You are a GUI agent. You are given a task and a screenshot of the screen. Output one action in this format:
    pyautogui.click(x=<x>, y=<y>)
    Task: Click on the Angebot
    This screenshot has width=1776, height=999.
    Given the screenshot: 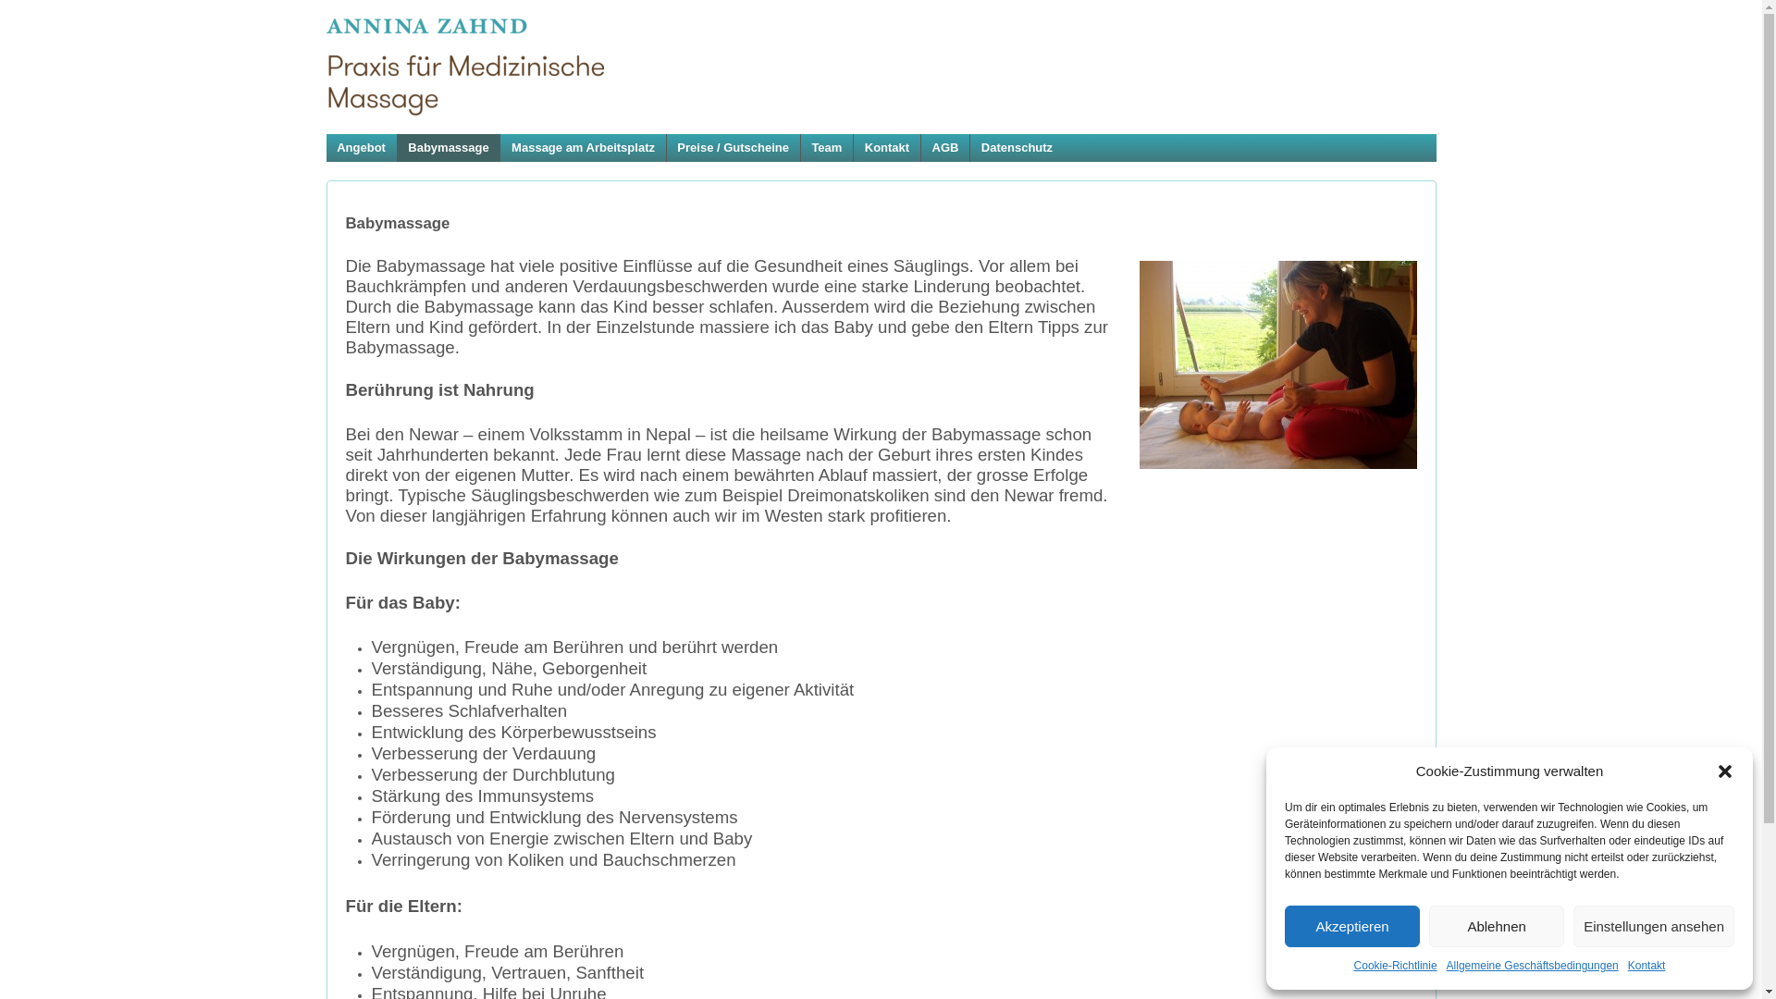 What is the action you would take?
    pyautogui.click(x=361, y=148)
    